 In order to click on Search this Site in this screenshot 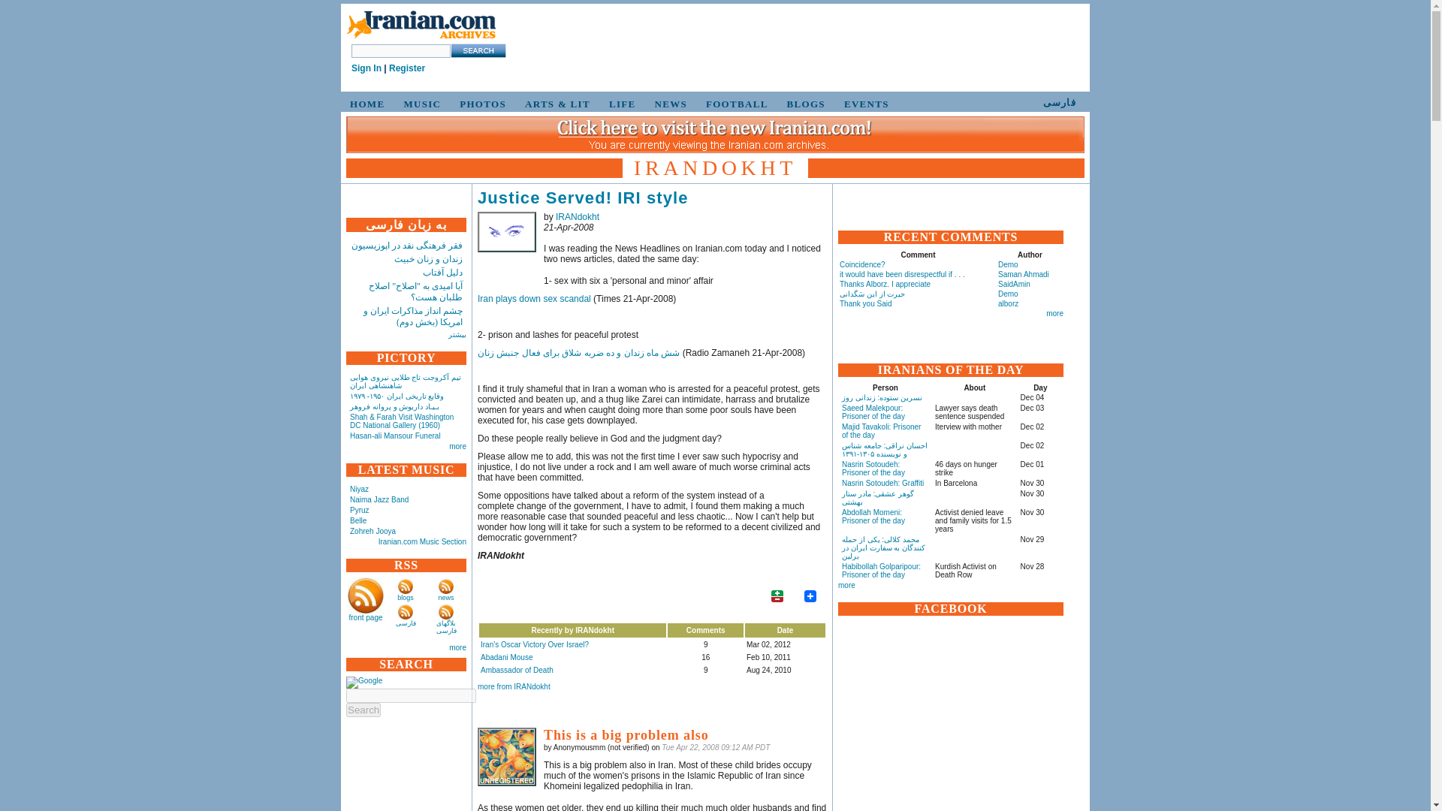, I will do `click(478, 50)`.